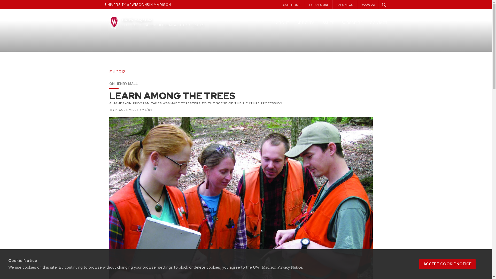  I want to click on ACCEPT COOKIE NOTICE, so click(447, 264).